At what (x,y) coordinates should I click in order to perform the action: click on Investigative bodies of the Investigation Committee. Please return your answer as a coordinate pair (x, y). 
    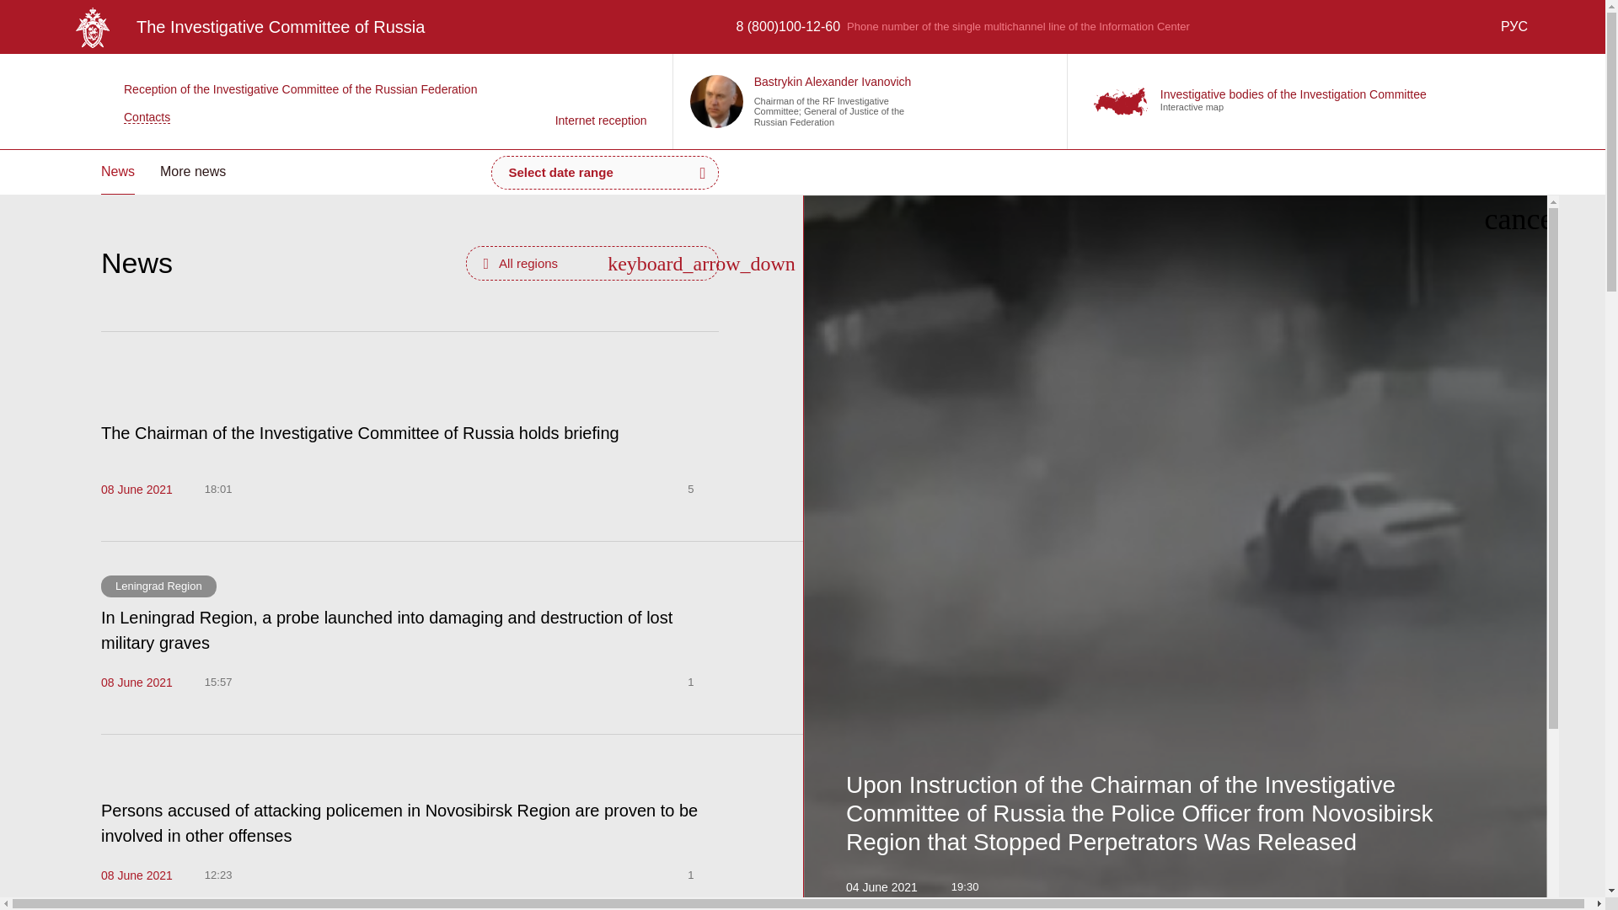
    Looking at the image, I should click on (1293, 94).